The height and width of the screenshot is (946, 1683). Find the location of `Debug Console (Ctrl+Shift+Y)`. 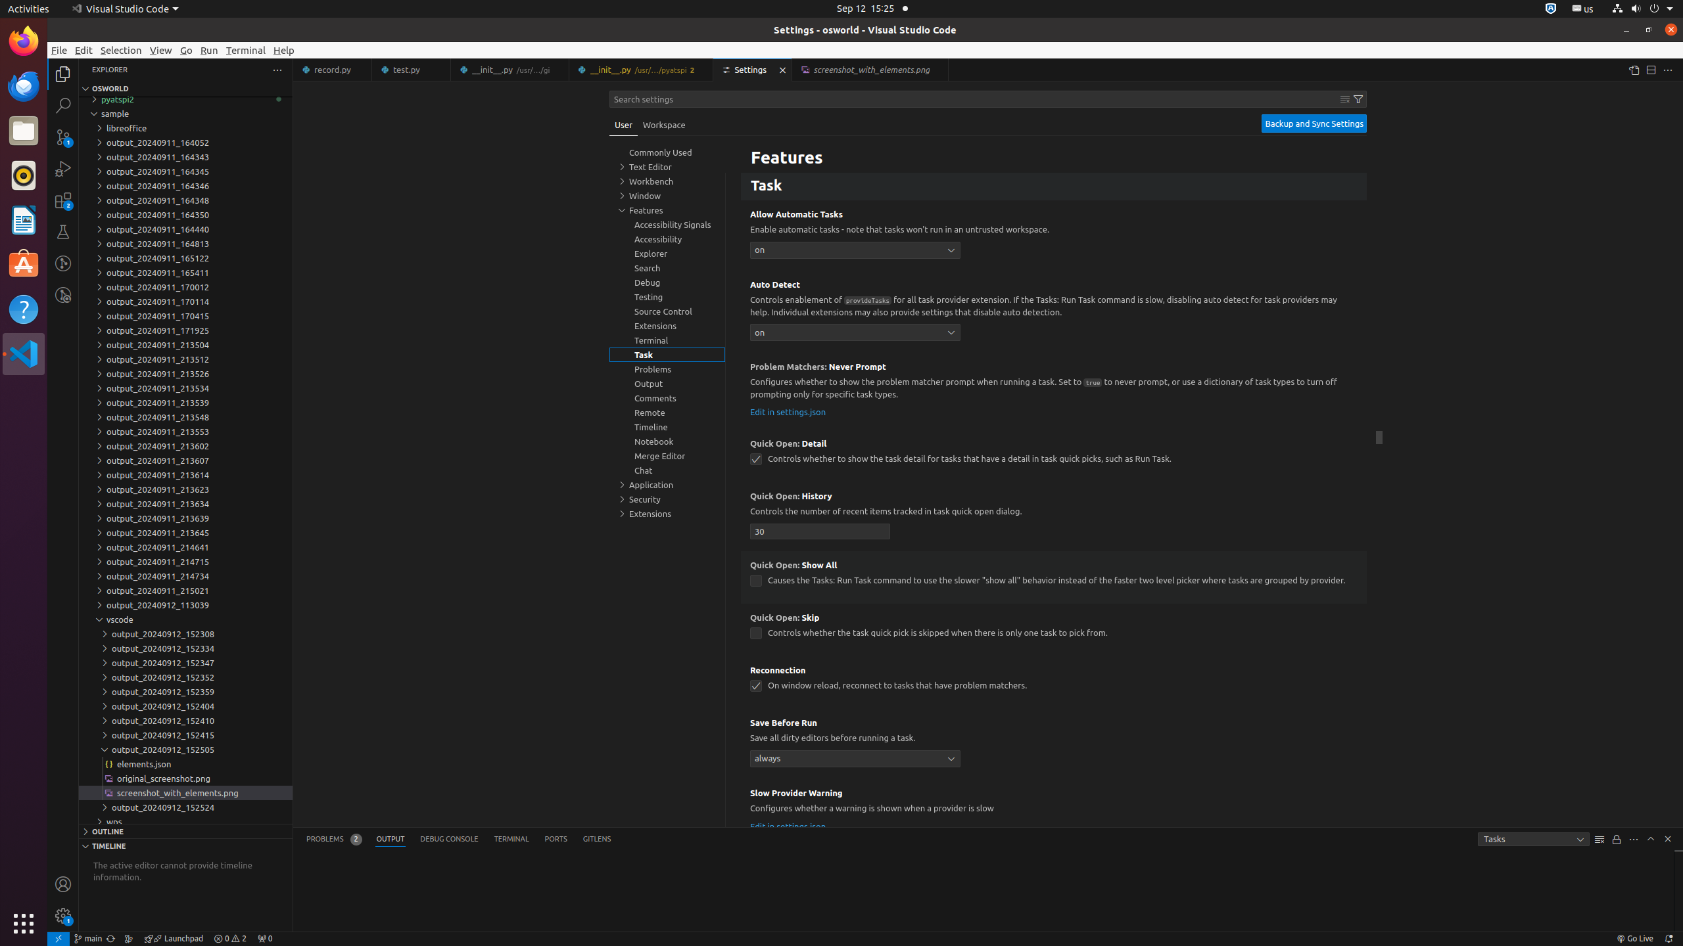

Debug Console (Ctrl+Shift+Y) is located at coordinates (450, 840).